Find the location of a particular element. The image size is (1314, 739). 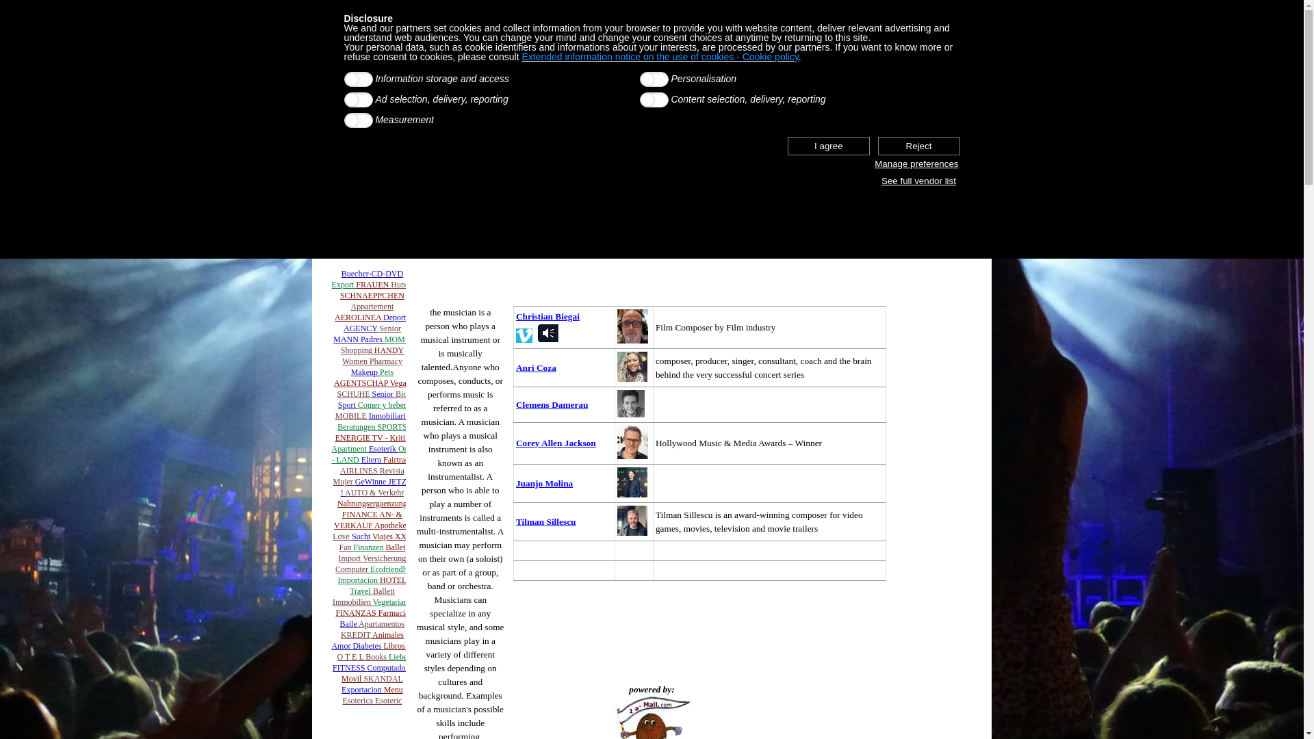

FITNESS is located at coordinates (350, 668).